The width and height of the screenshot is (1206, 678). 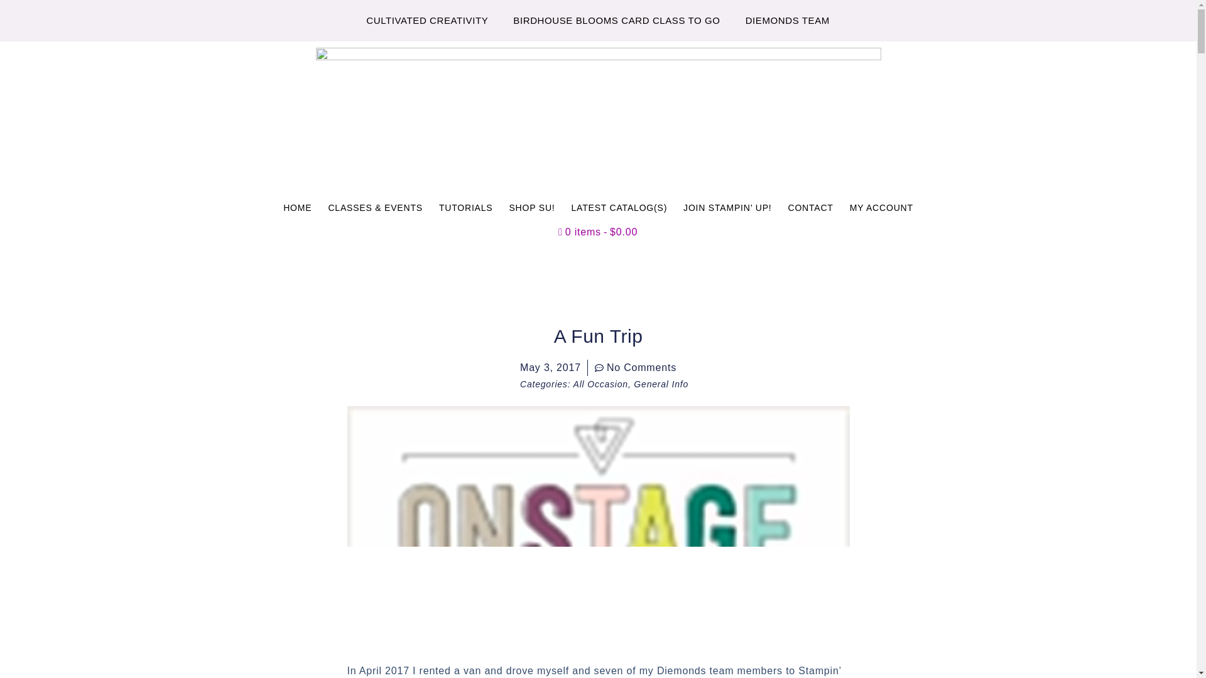 What do you see at coordinates (598, 232) in the screenshot?
I see `Start shopping` at bounding box center [598, 232].